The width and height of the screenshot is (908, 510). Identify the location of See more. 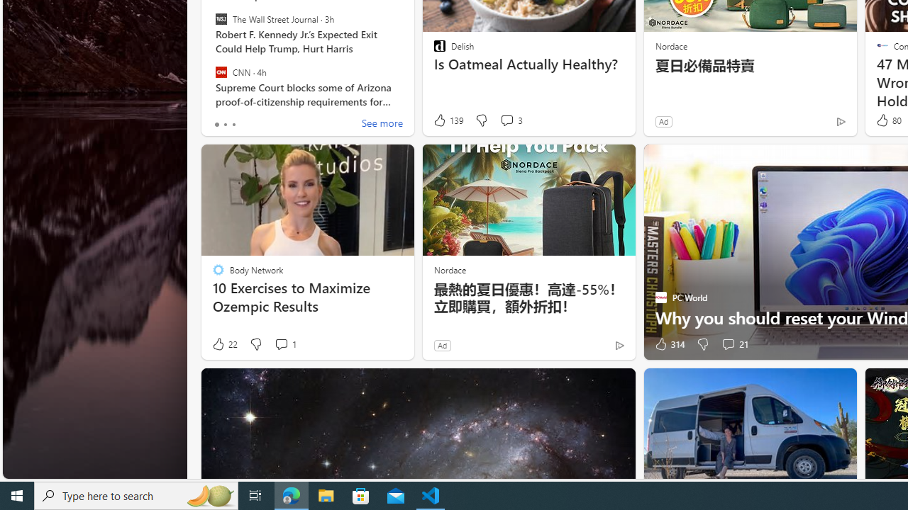
(382, 125).